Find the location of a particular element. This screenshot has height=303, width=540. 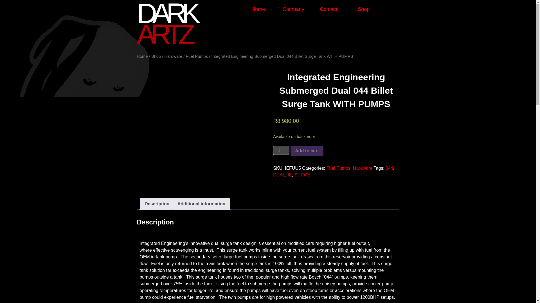

Description is located at coordinates (157, 204).